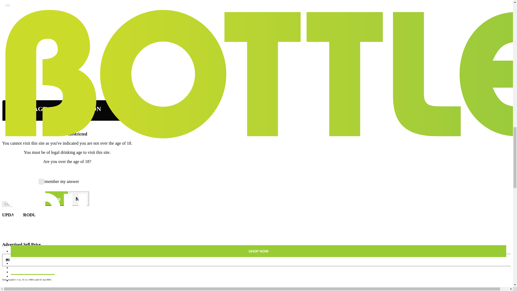 This screenshot has width=517, height=291. Describe the element at coordinates (9, 204) in the screenshot. I see `Close` at that location.